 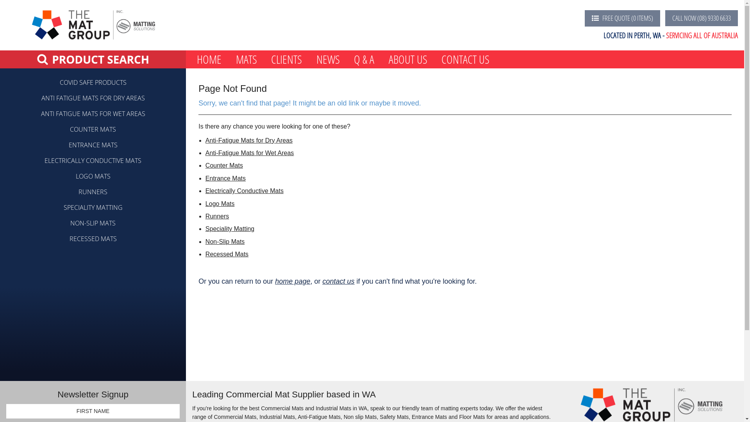 I want to click on RUNNERS, so click(x=93, y=192).